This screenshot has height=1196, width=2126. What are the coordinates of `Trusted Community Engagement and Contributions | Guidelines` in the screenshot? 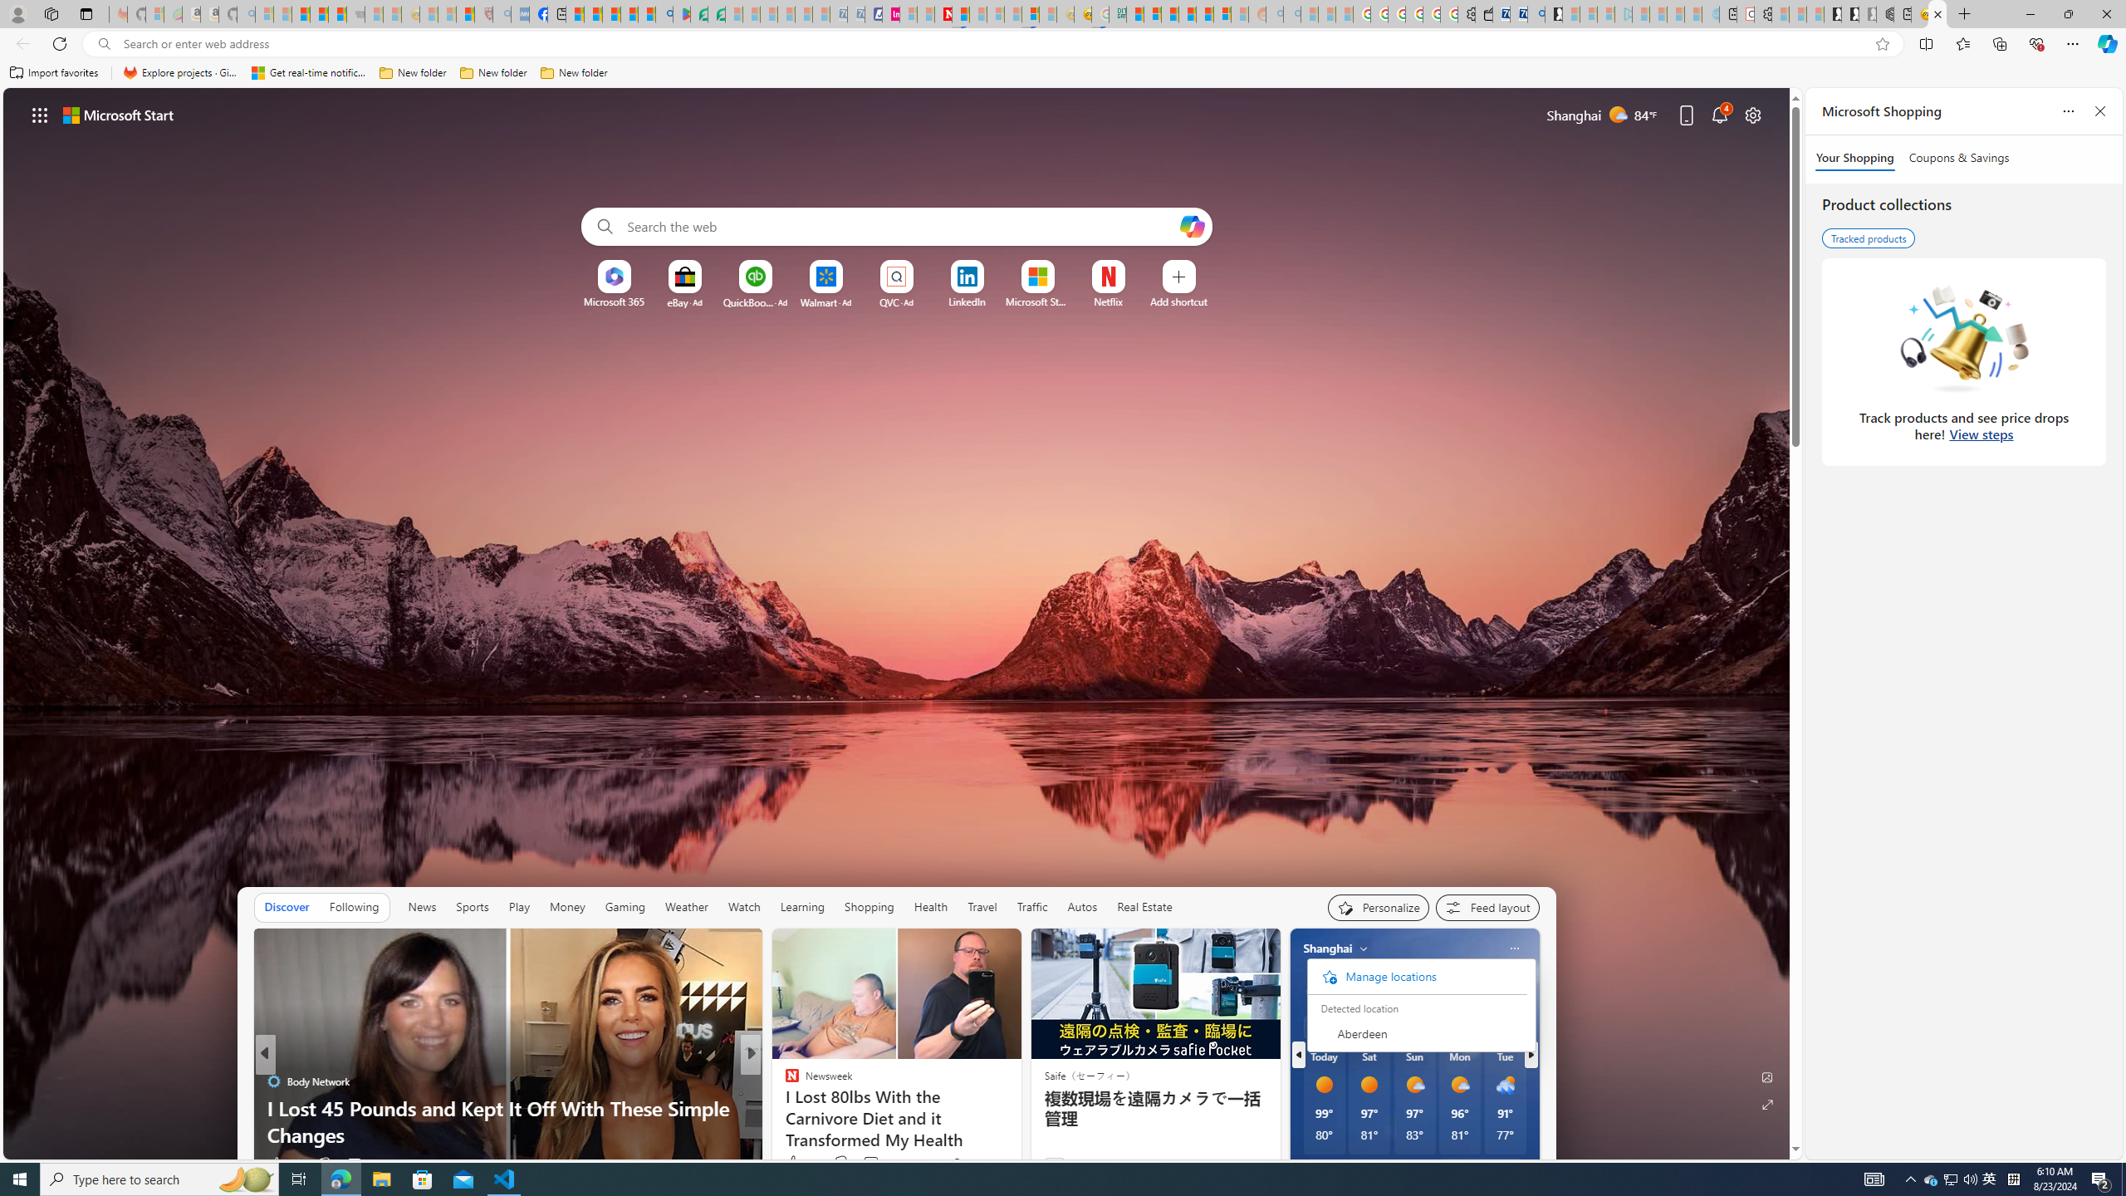 It's located at (961, 14).